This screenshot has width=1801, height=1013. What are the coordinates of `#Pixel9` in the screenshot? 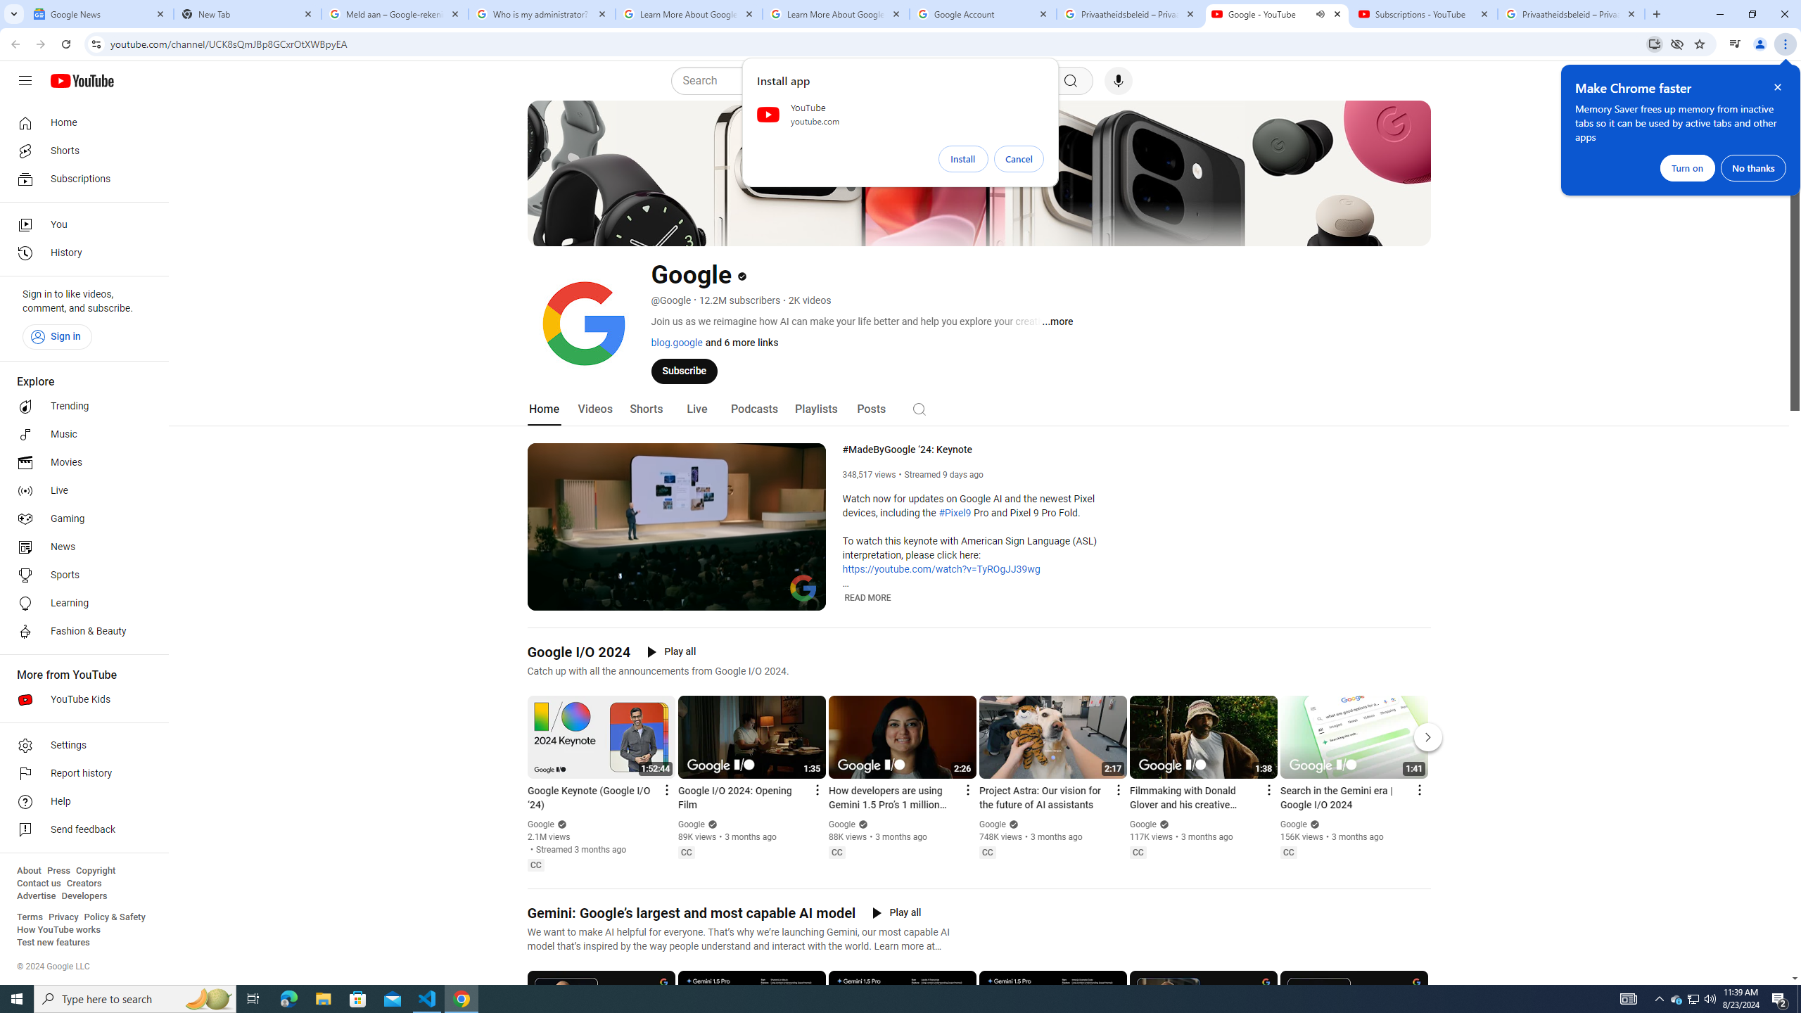 It's located at (954, 514).